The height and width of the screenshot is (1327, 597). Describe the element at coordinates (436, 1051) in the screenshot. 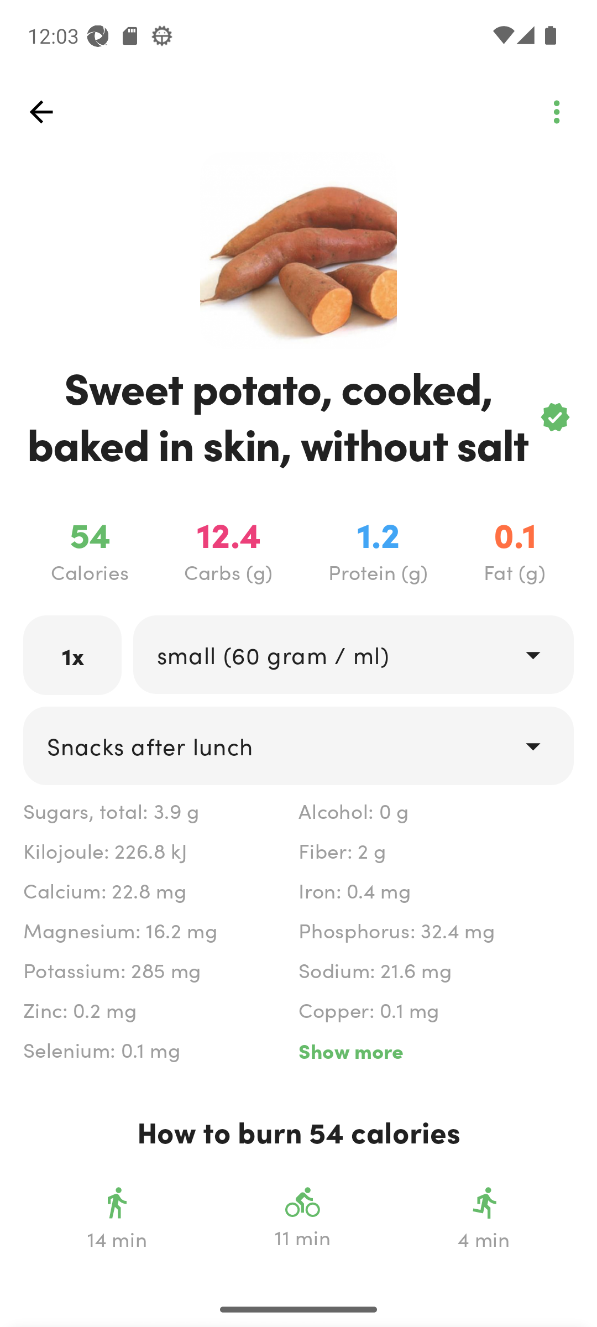

I see `Show more` at that location.